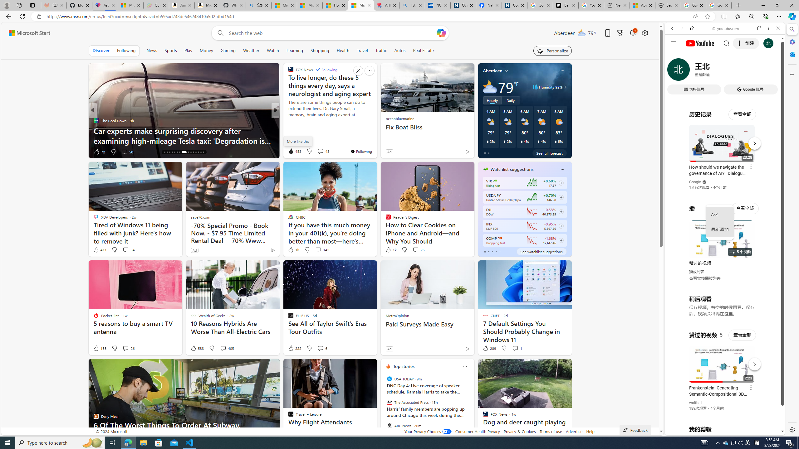 The image size is (799, 449). What do you see at coordinates (164, 152) in the screenshot?
I see `AutomationID: tab-16` at bounding box center [164, 152].